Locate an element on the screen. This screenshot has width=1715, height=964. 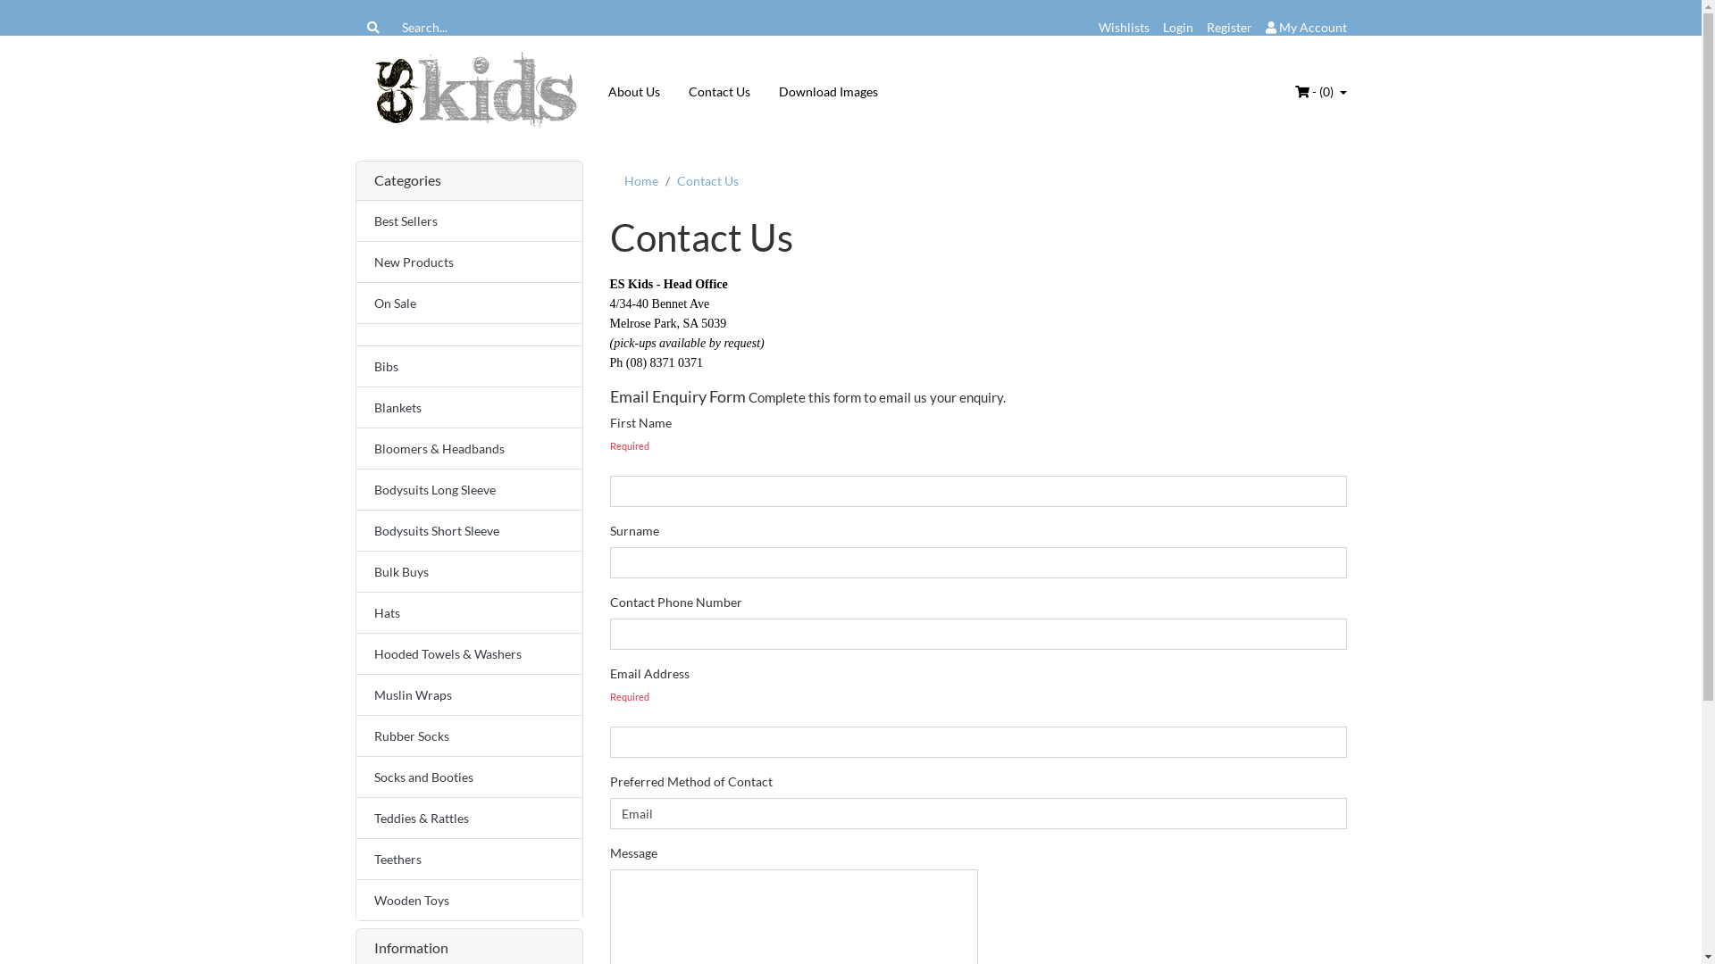
- (0) is located at coordinates (1321, 91).